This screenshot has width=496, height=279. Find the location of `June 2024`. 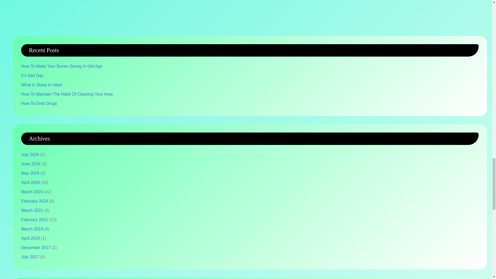

June 2024 is located at coordinates (31, 164).